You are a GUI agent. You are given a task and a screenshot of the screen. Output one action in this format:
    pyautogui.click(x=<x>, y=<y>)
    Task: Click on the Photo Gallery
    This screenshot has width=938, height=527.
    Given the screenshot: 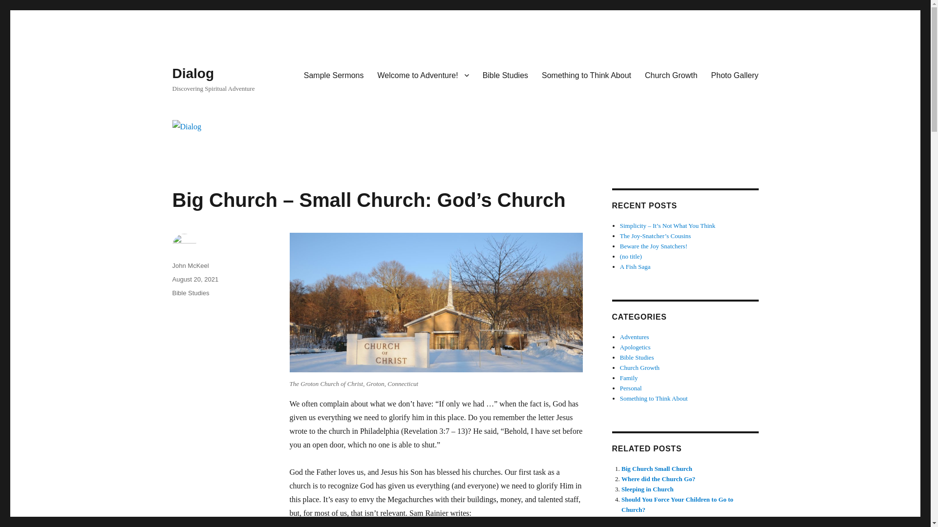 What is the action you would take?
    pyautogui.click(x=735, y=75)
    